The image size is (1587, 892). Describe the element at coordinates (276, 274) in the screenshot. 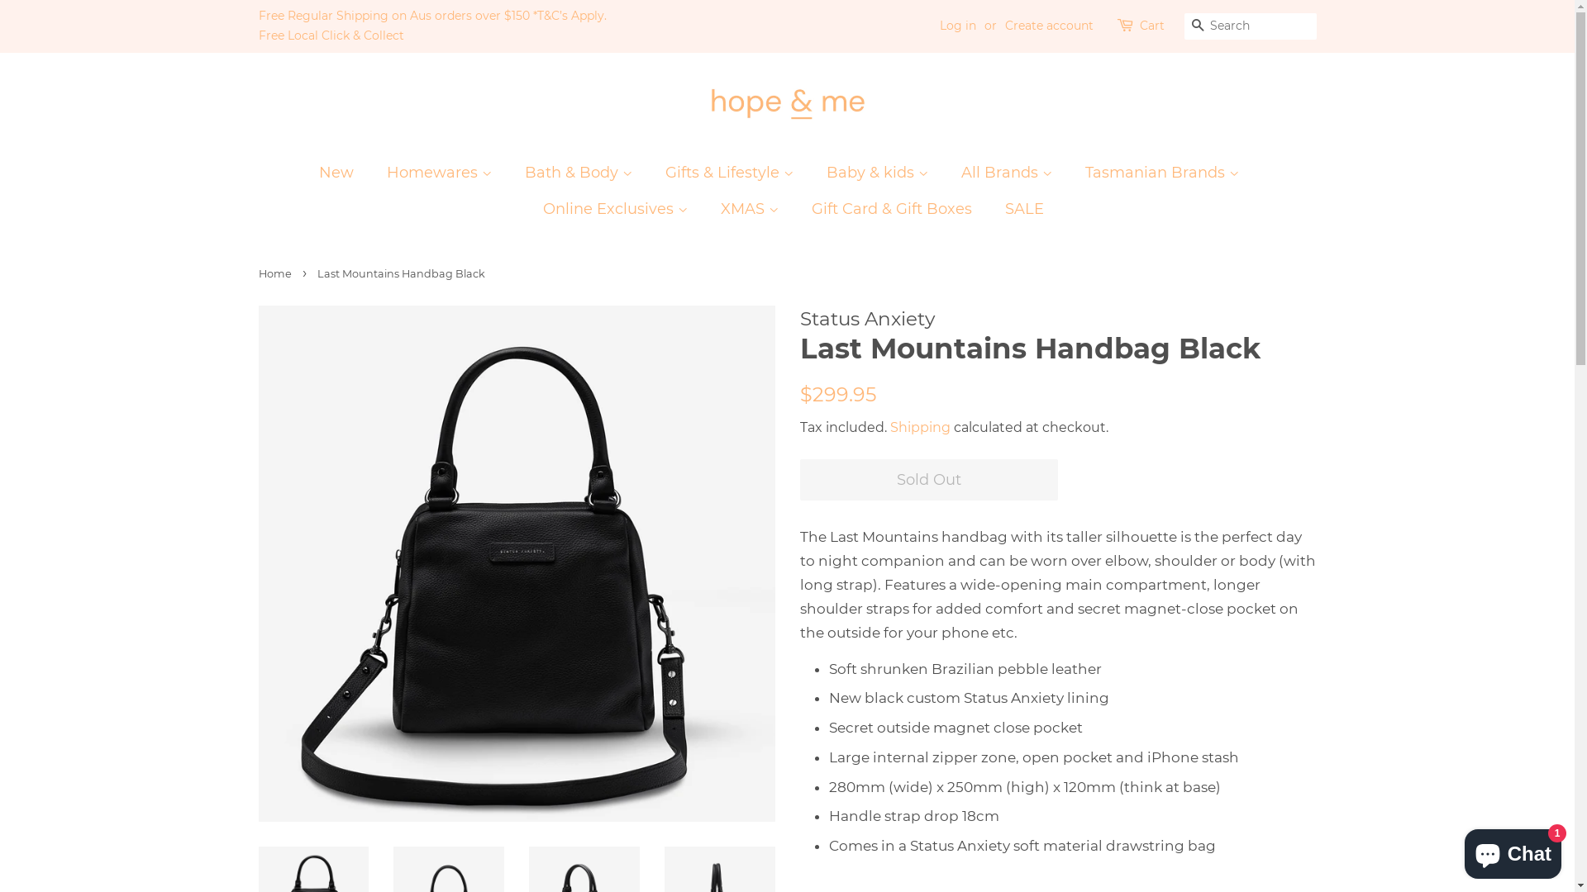

I see `Home` at that location.